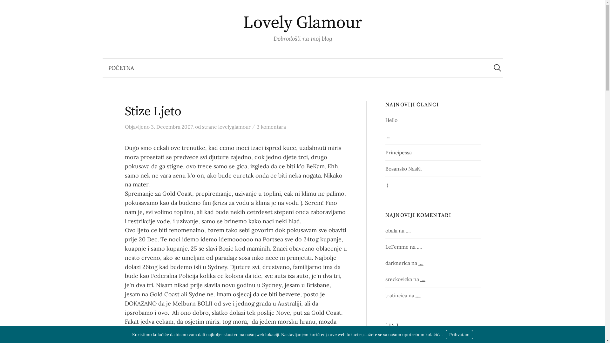 The width and height of the screenshot is (610, 343). I want to click on lovelyglamour, so click(234, 127).